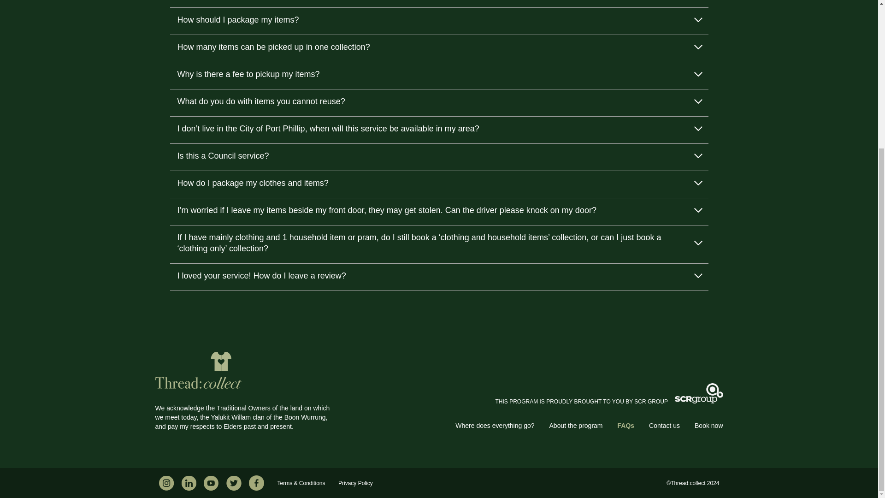 The image size is (885, 498). What do you see at coordinates (439, 103) in the screenshot?
I see `What do you do with items you cannot reuse?` at bounding box center [439, 103].